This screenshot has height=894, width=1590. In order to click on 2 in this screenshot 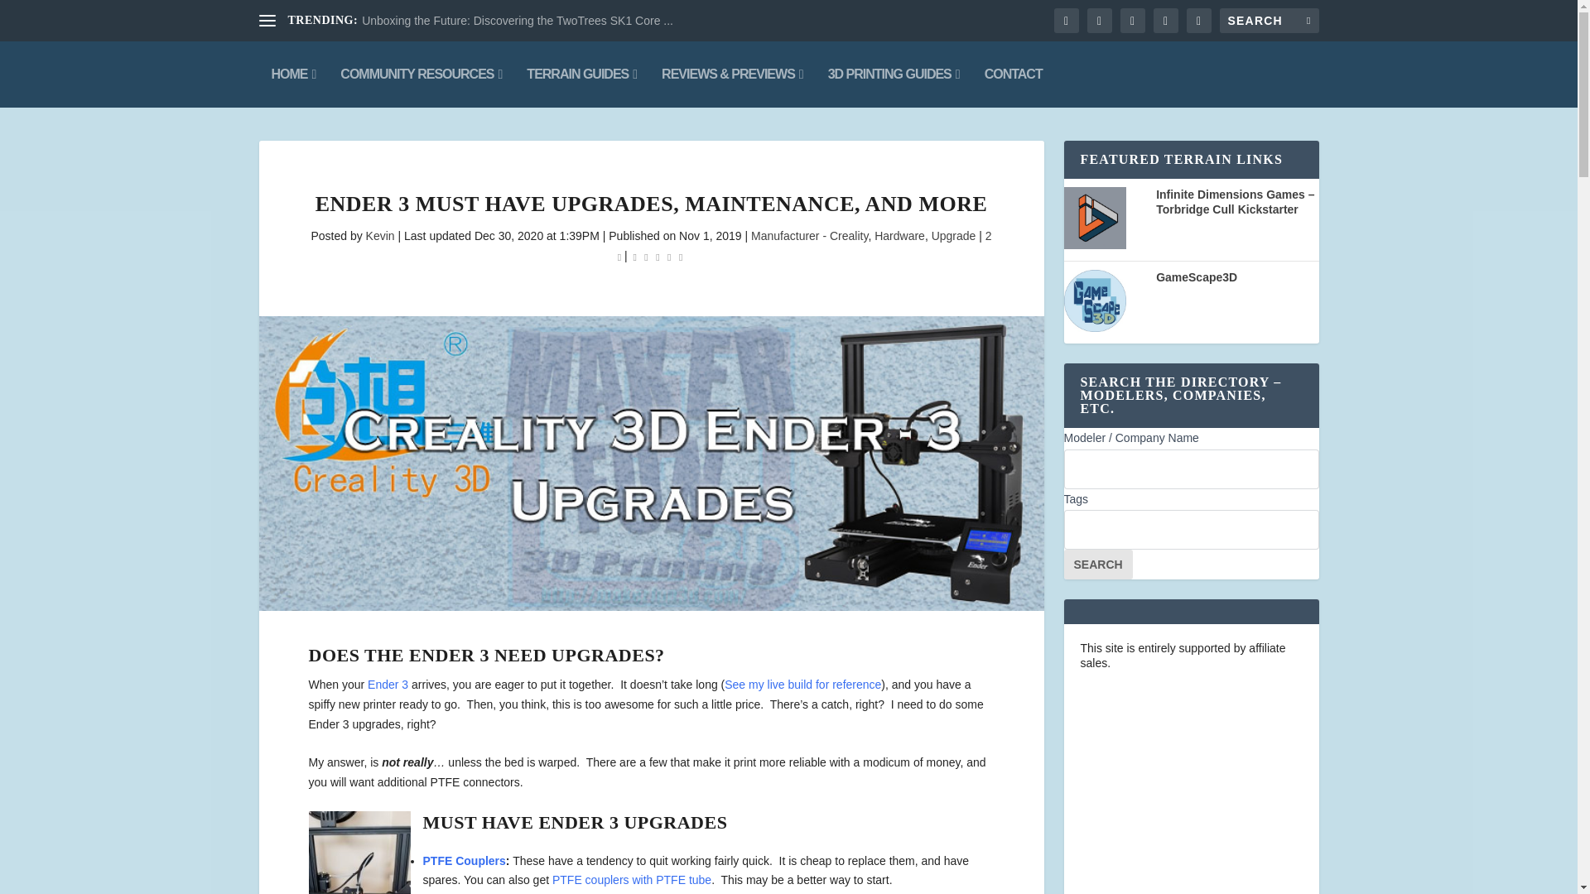, I will do `click(805, 245)`.